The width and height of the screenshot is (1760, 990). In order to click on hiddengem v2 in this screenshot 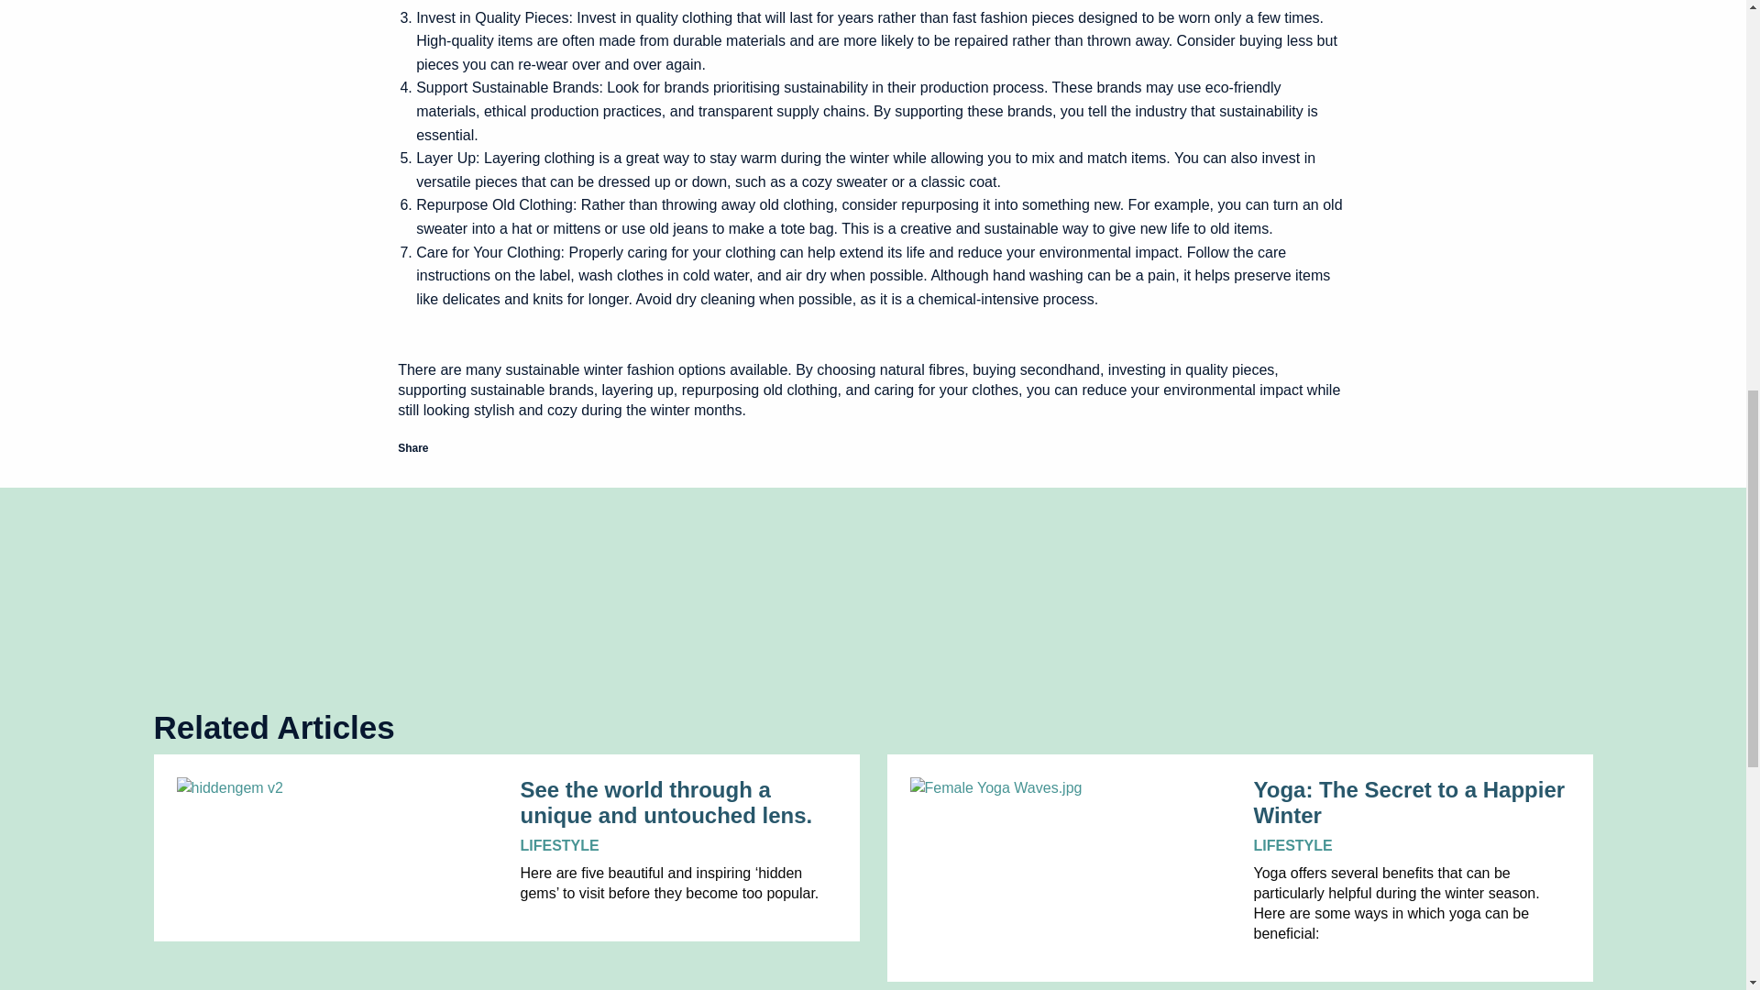, I will do `click(334, 787)`.